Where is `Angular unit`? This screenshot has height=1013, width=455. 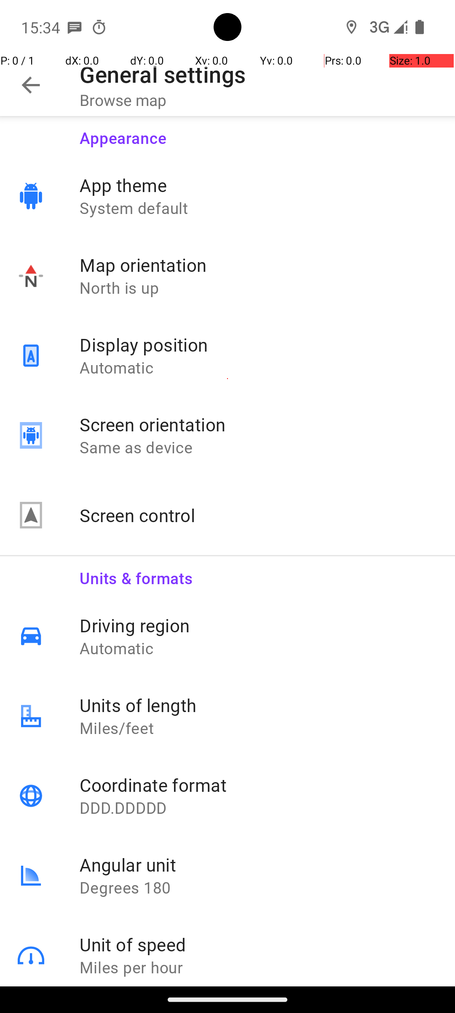
Angular unit is located at coordinates (259, 864).